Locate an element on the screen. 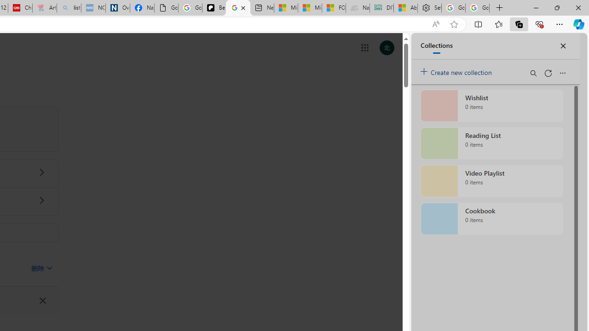 The image size is (589, 331). list of asthma inhalers uk - Search - Sleeping is located at coordinates (69, 8).